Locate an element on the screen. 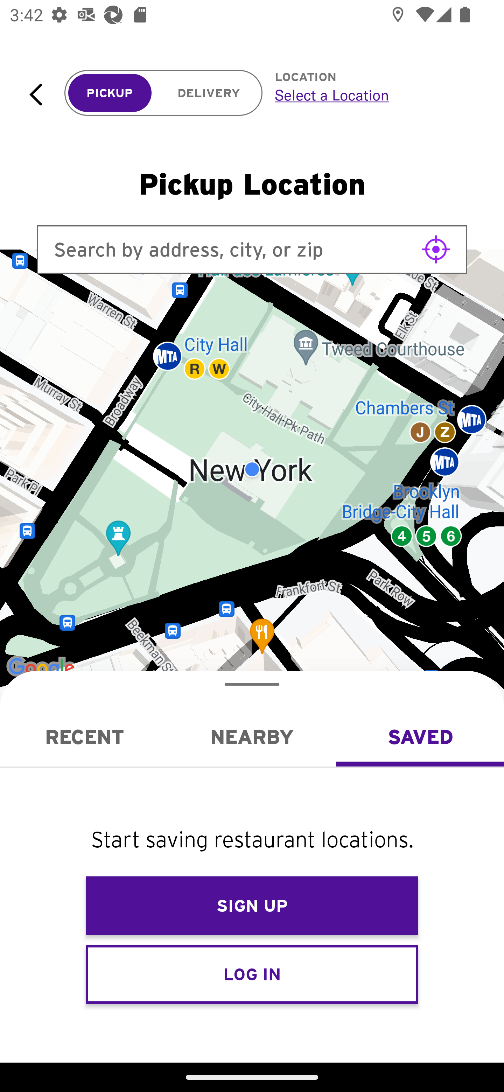 The height and width of the screenshot is (1092, 504). SIGN UP is located at coordinates (252, 906).